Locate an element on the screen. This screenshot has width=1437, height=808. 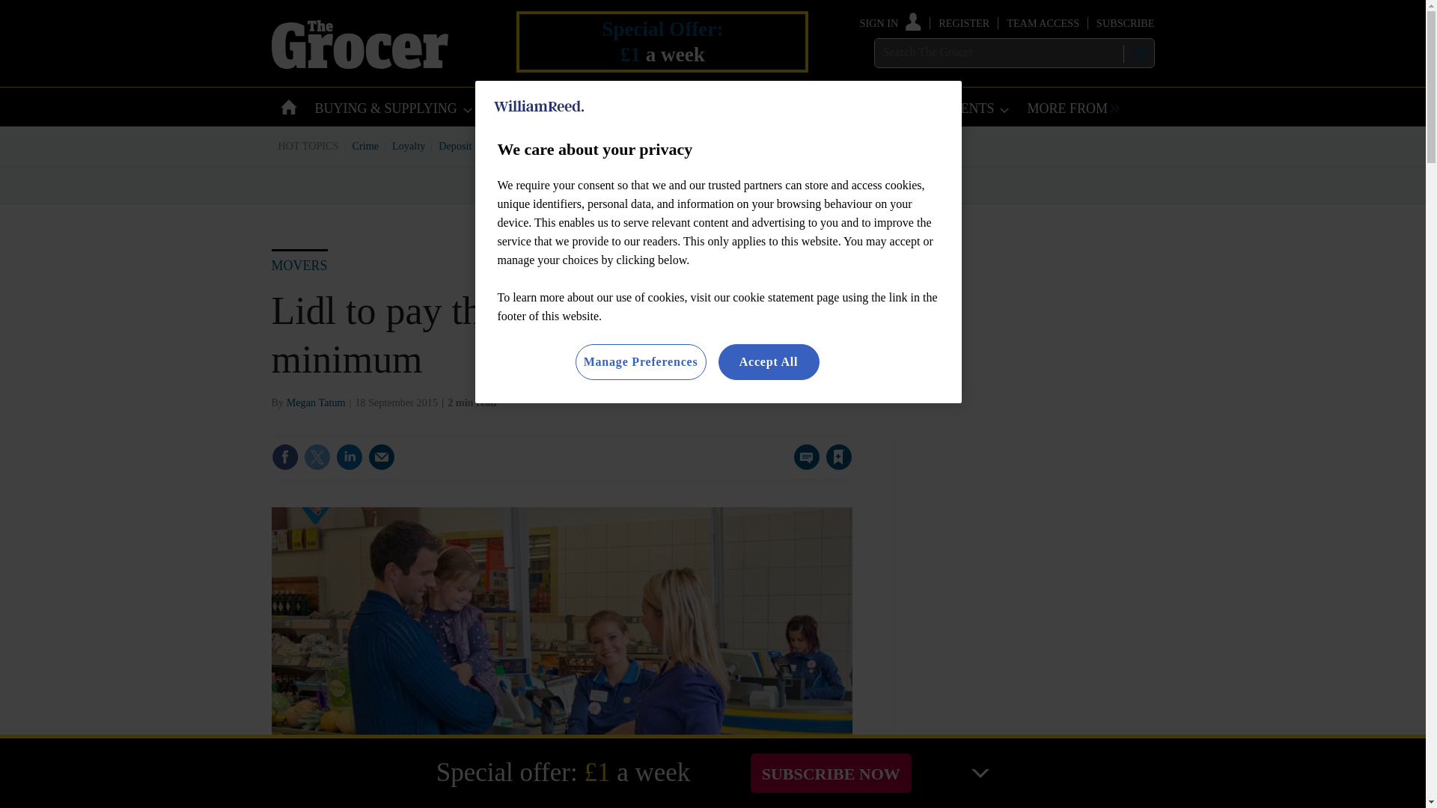
SEARCH is located at coordinates (1138, 53).